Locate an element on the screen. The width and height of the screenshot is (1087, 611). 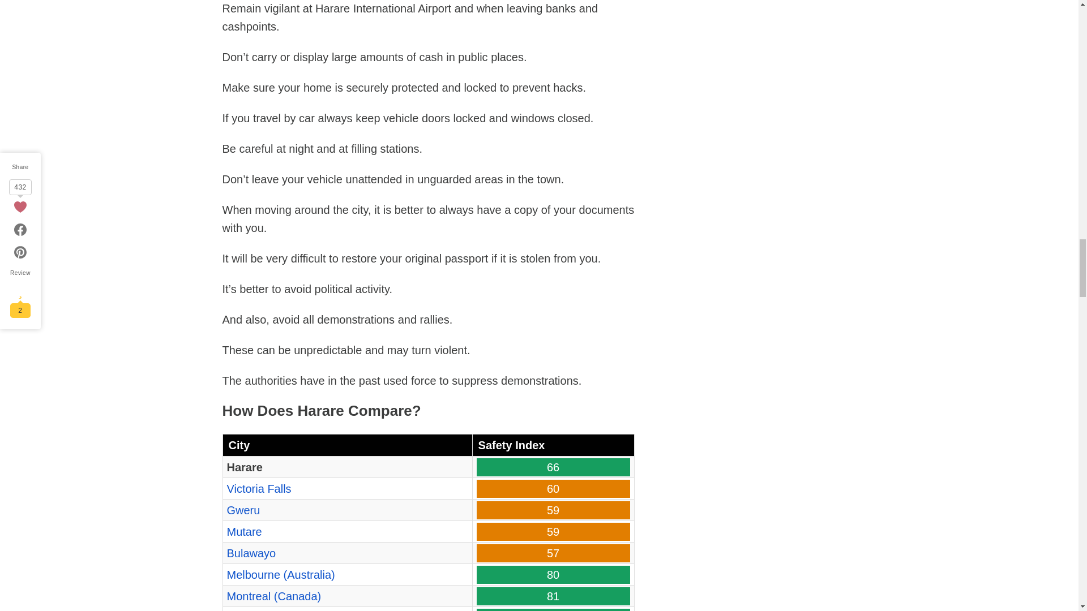
Bulawayo is located at coordinates (251, 553).